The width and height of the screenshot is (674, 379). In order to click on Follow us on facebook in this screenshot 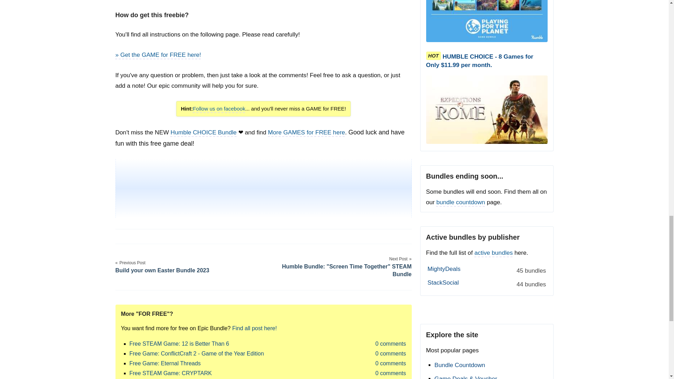, I will do `click(219, 108)`.